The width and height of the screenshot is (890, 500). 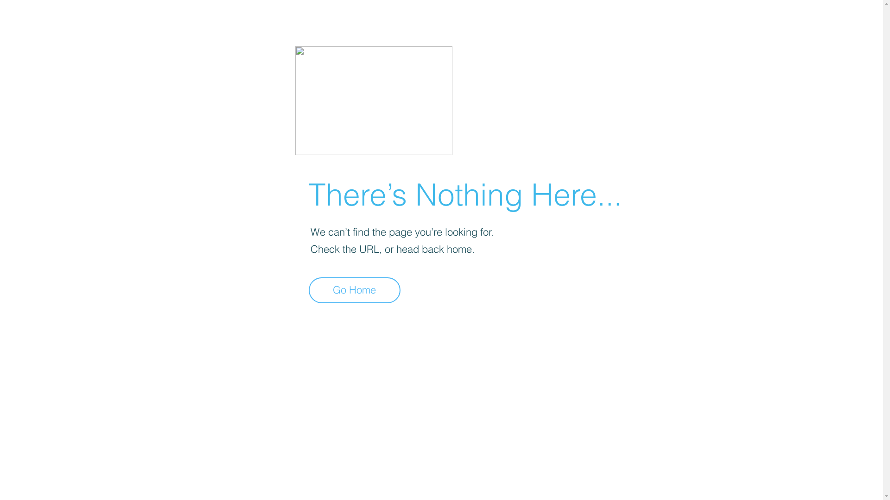 What do you see at coordinates (355, 290) in the screenshot?
I see `Go Home` at bounding box center [355, 290].